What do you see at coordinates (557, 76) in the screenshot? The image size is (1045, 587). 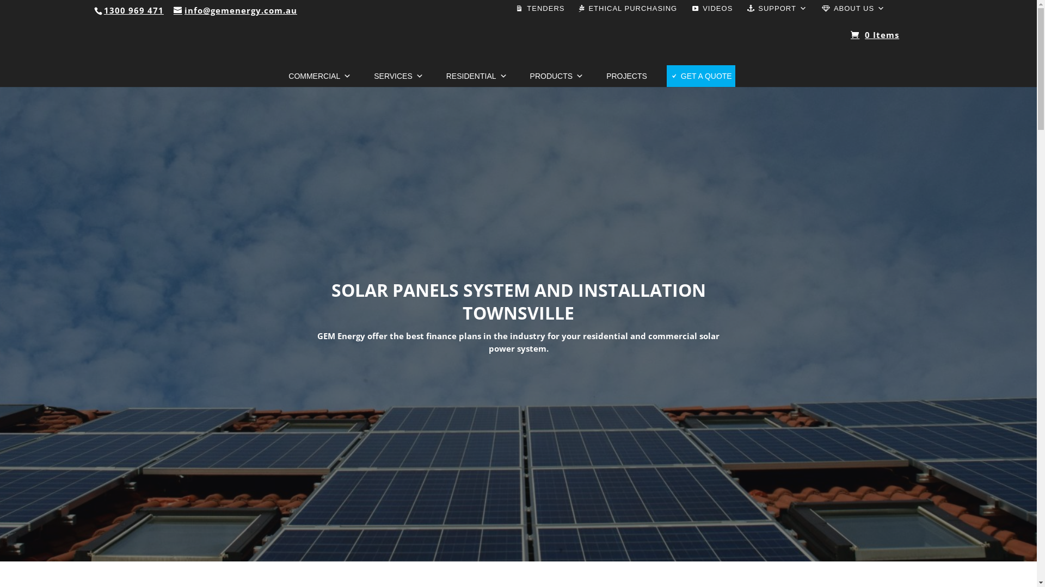 I see `PRODUCTS` at bounding box center [557, 76].